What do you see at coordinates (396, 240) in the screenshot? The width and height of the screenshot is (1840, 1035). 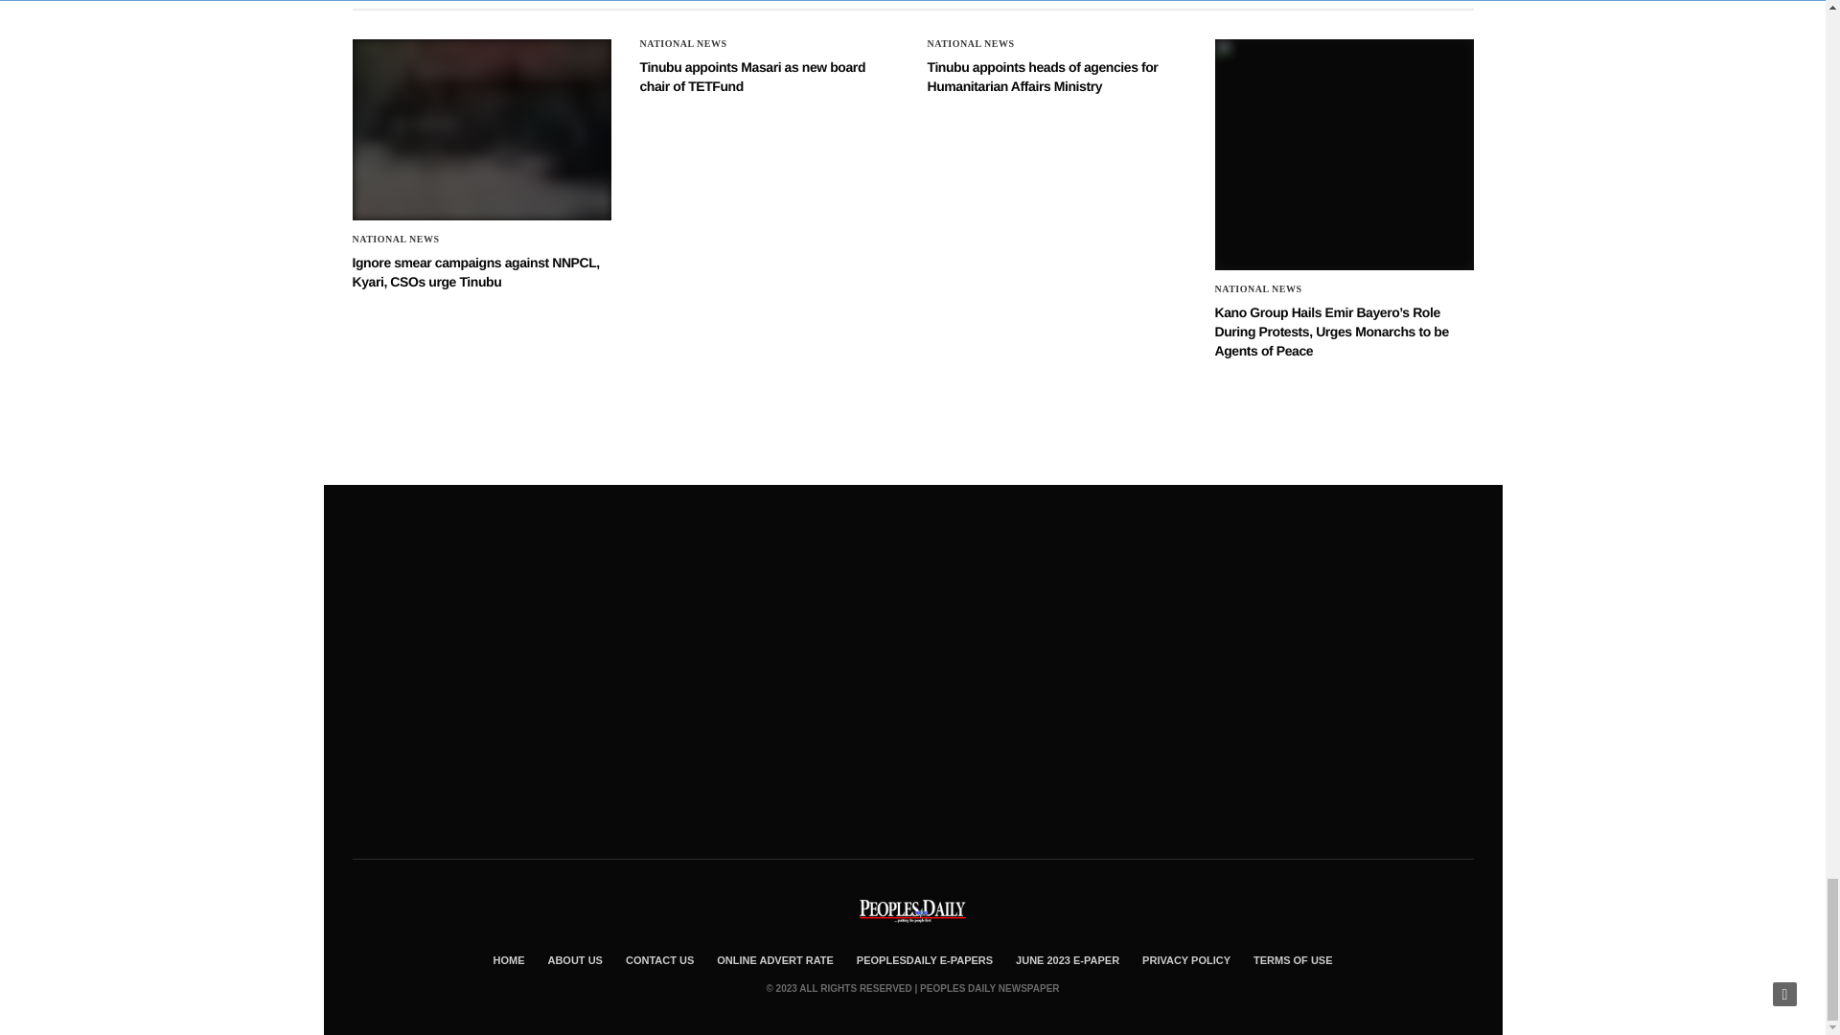 I see `National News` at bounding box center [396, 240].